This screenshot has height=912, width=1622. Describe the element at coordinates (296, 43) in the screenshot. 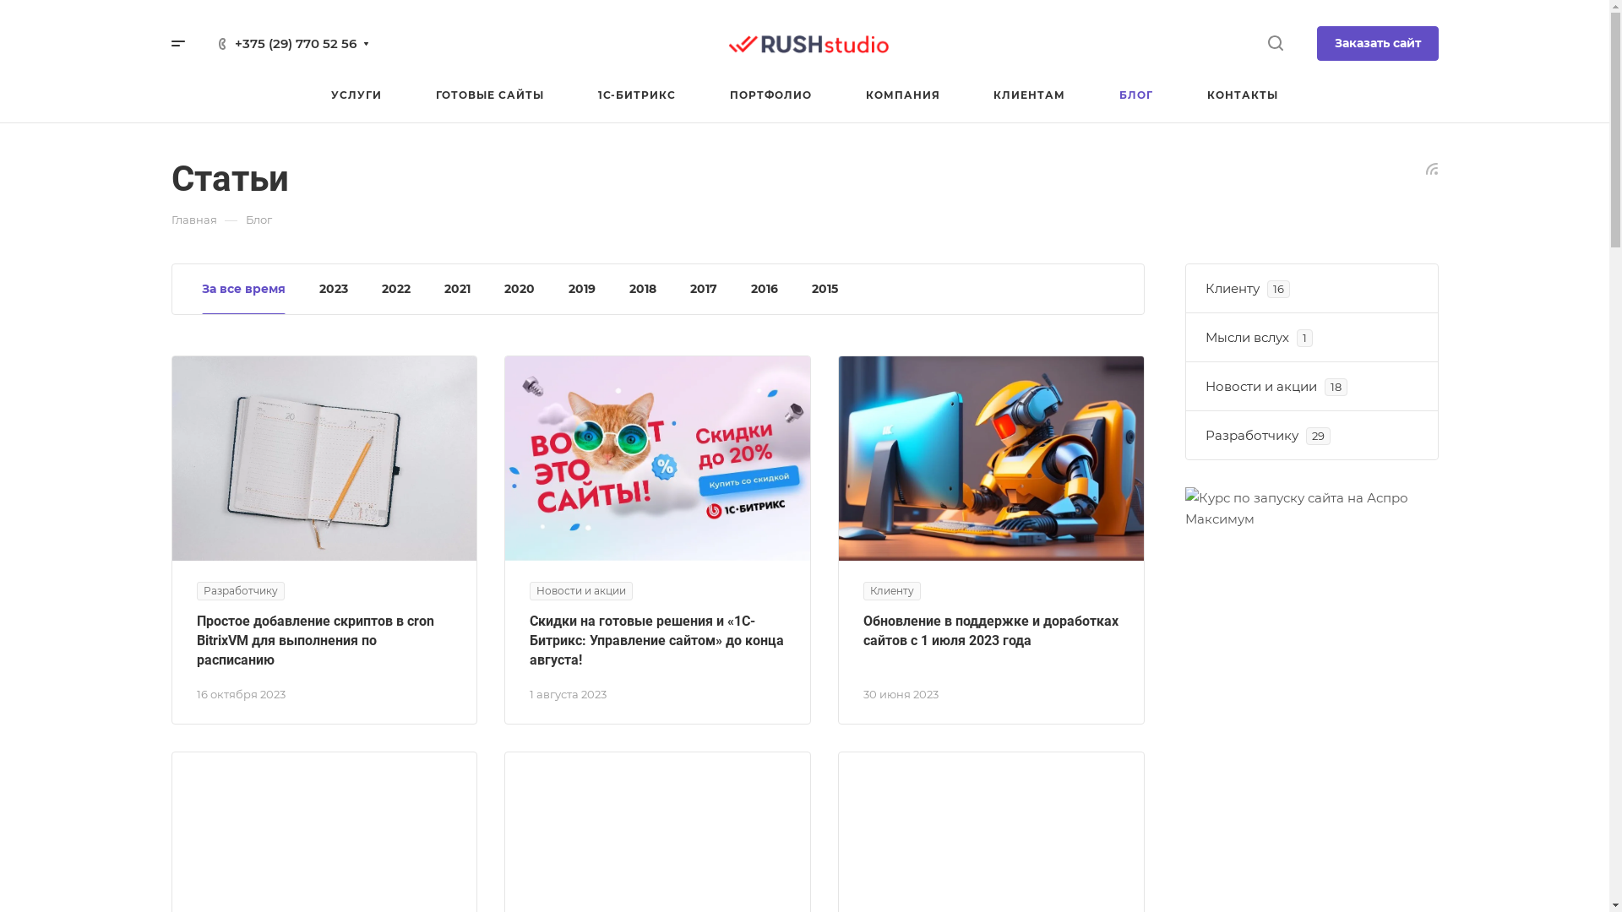

I see `+375 (29) 770 52 56` at that location.